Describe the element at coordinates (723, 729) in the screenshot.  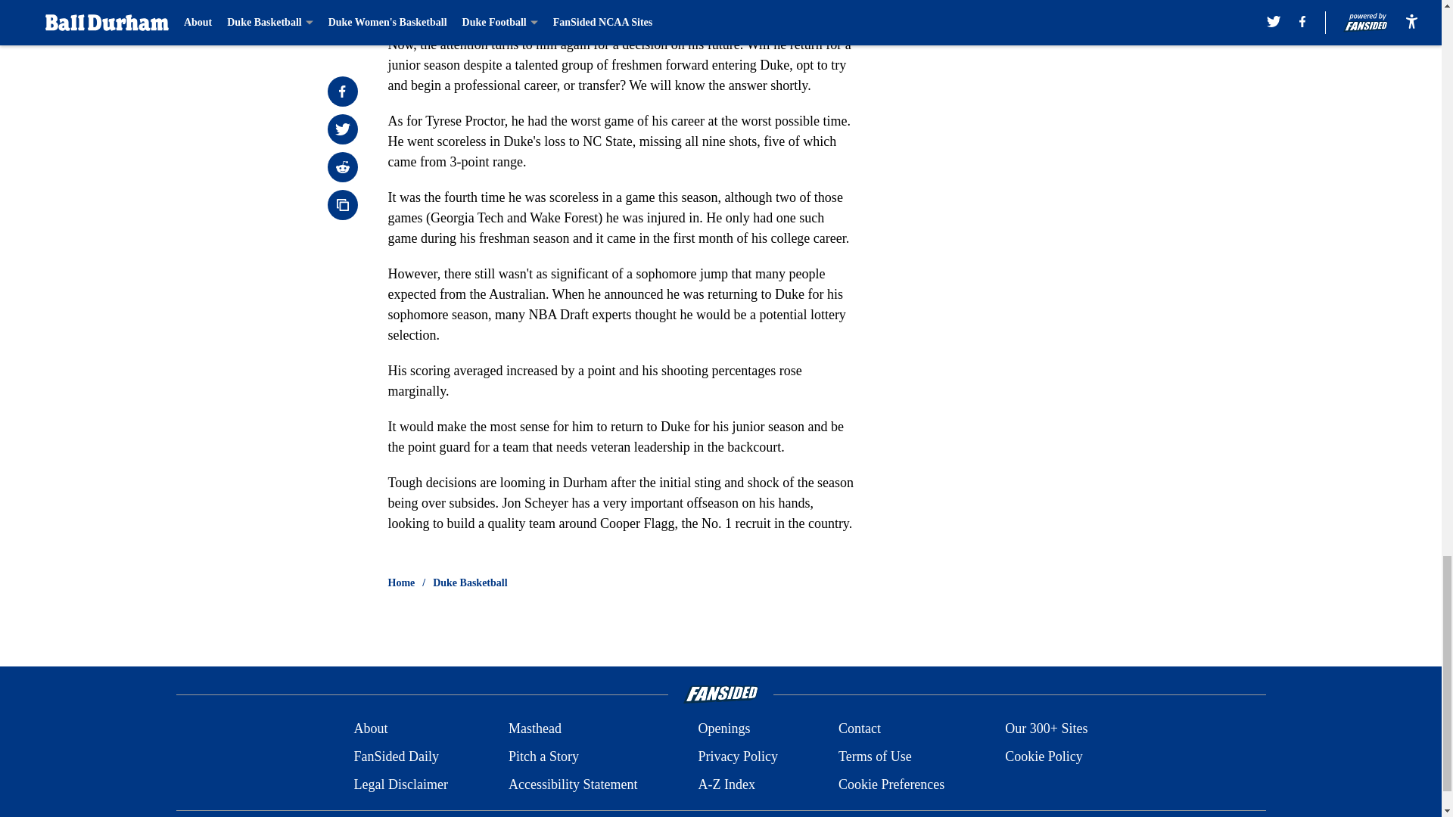
I see `Openings` at that location.